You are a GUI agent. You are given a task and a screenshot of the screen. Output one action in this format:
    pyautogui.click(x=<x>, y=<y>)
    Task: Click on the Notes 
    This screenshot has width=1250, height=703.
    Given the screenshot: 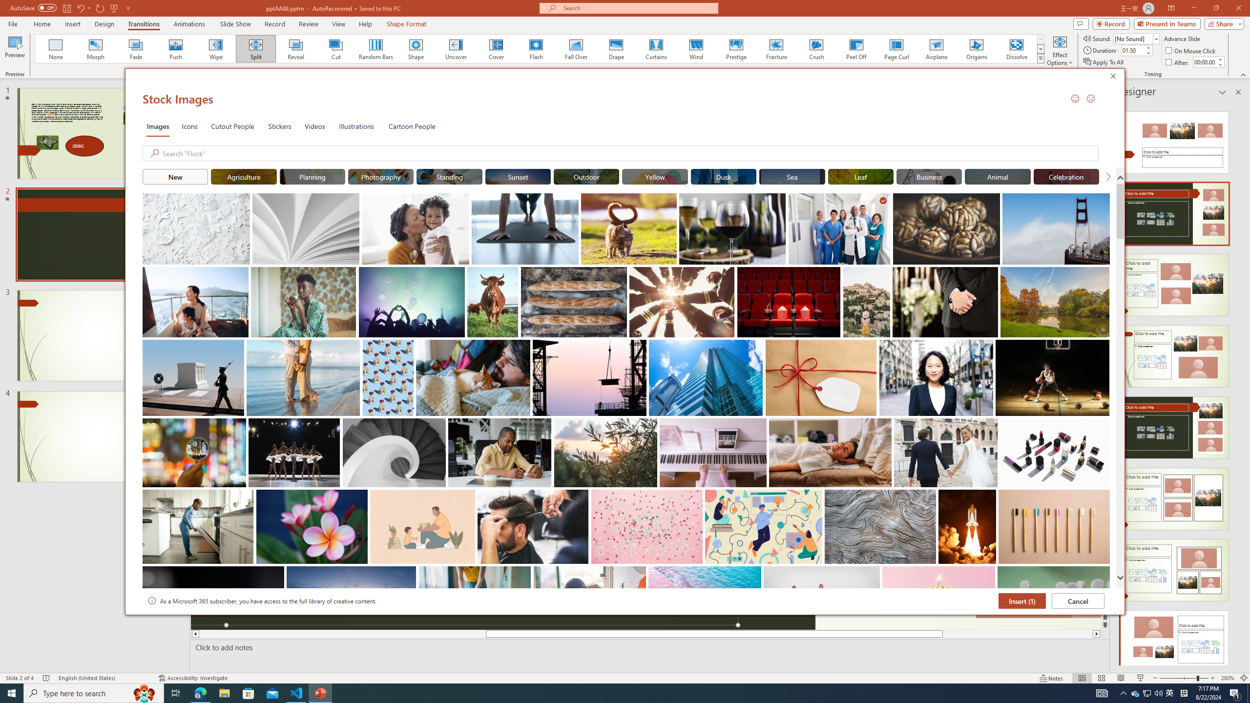 What is the action you would take?
    pyautogui.click(x=1052, y=678)
    